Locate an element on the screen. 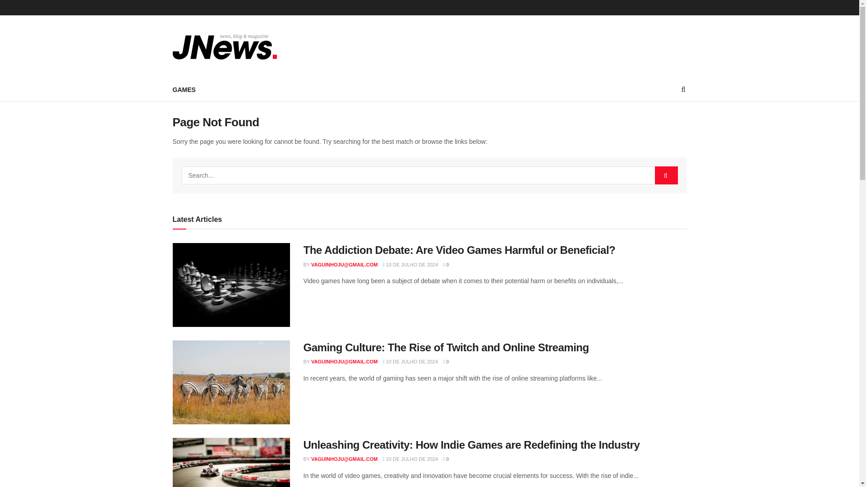 This screenshot has height=487, width=866. The Addiction Debate: Are Video Games Harmful or Beneficial? is located at coordinates (459, 250).